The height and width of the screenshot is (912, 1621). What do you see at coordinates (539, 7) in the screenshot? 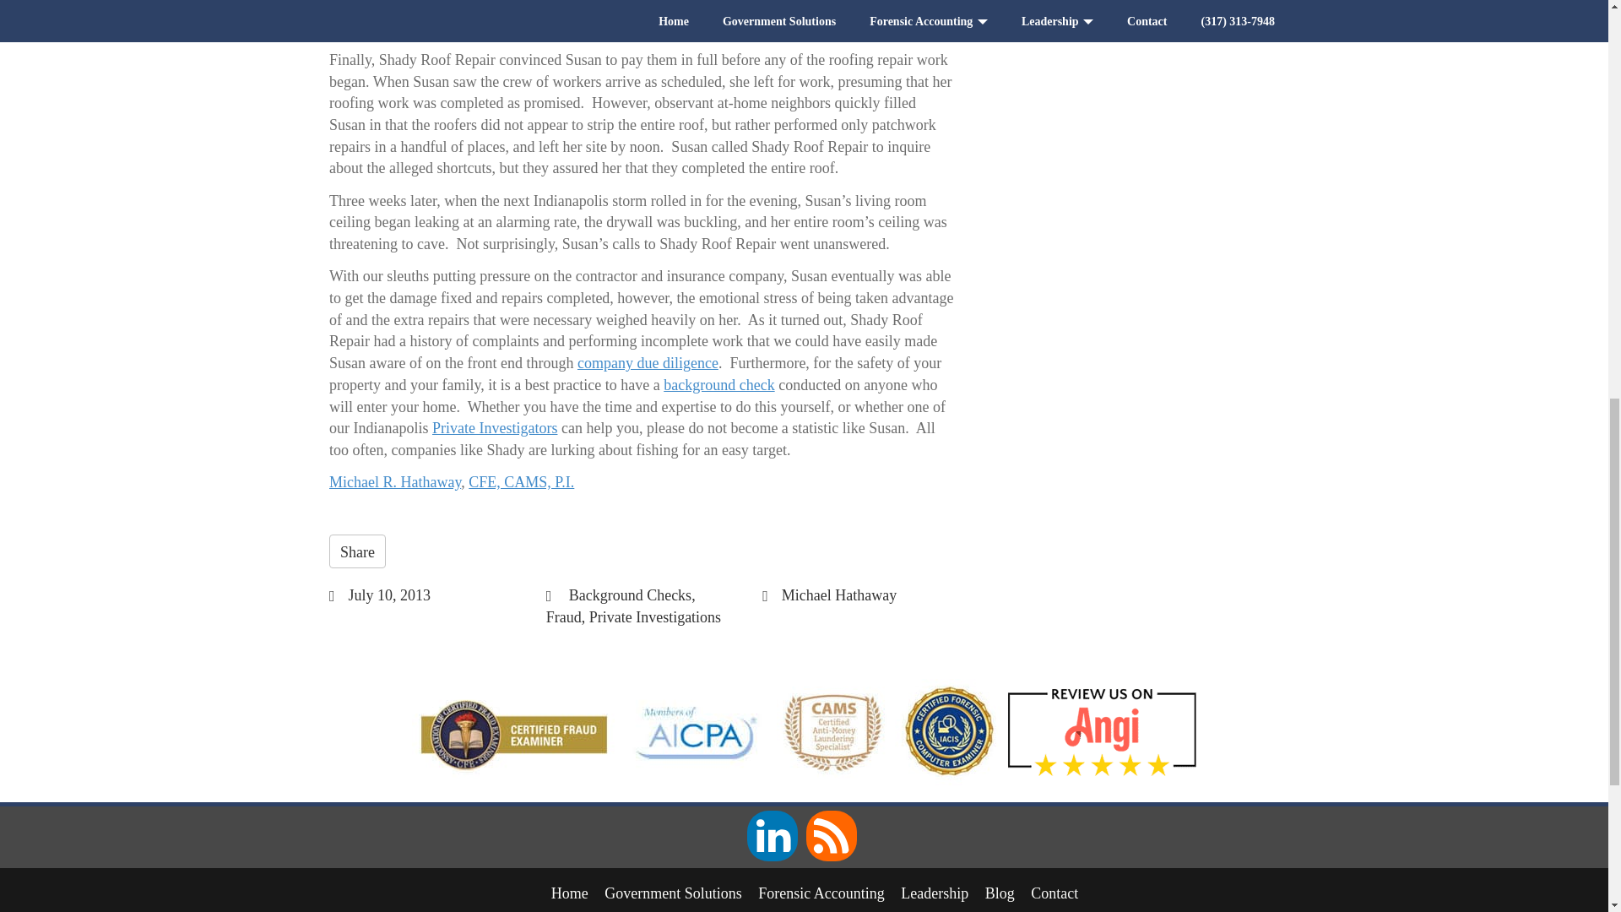
I see `company due diligence or background checks` at bounding box center [539, 7].